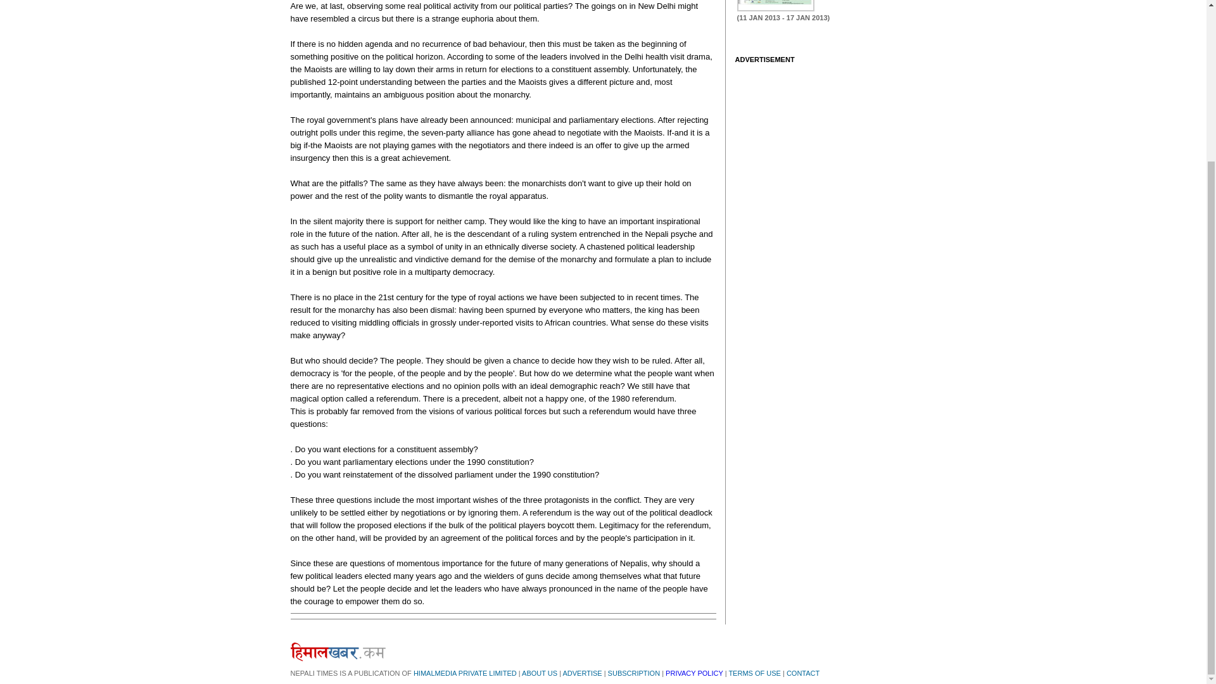 This screenshot has height=684, width=1216. What do you see at coordinates (465, 673) in the screenshot?
I see `HIMALMEDIA PRIVATE LIMITED` at bounding box center [465, 673].